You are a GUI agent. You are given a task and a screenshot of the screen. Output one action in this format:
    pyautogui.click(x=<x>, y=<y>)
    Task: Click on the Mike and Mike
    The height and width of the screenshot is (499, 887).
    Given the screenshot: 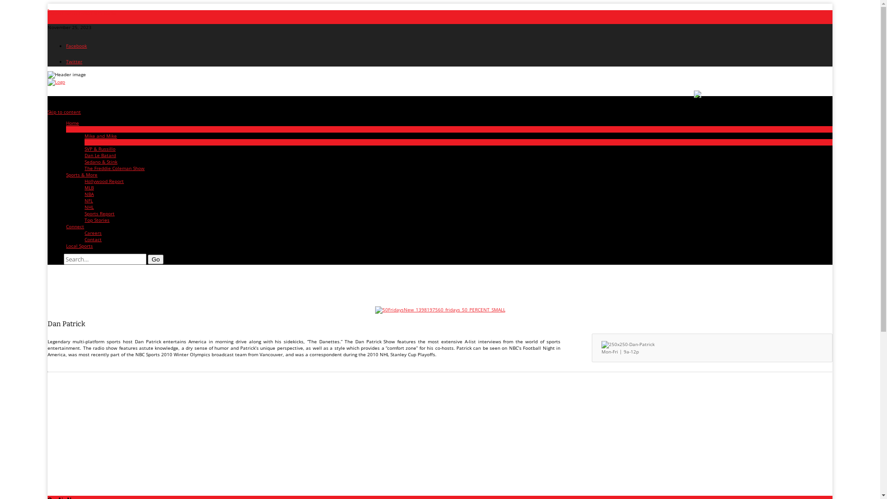 What is the action you would take?
    pyautogui.click(x=101, y=136)
    